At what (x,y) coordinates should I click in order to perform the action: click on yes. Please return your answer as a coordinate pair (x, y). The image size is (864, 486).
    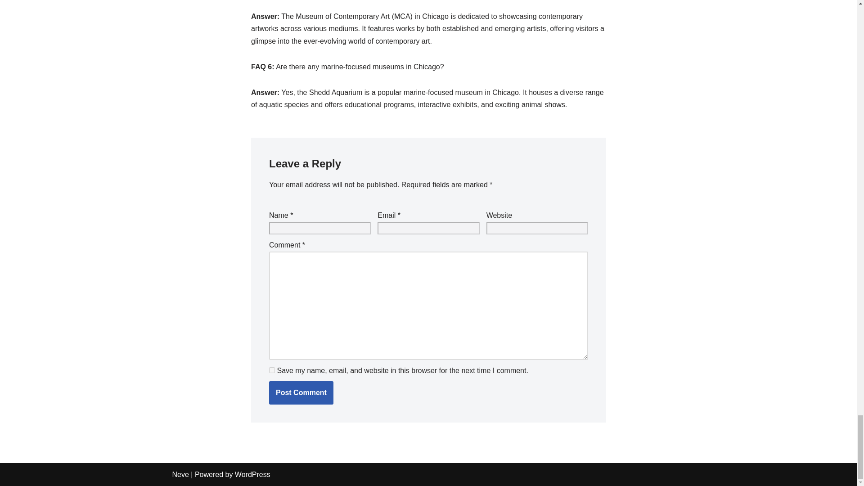
    Looking at the image, I should click on (272, 370).